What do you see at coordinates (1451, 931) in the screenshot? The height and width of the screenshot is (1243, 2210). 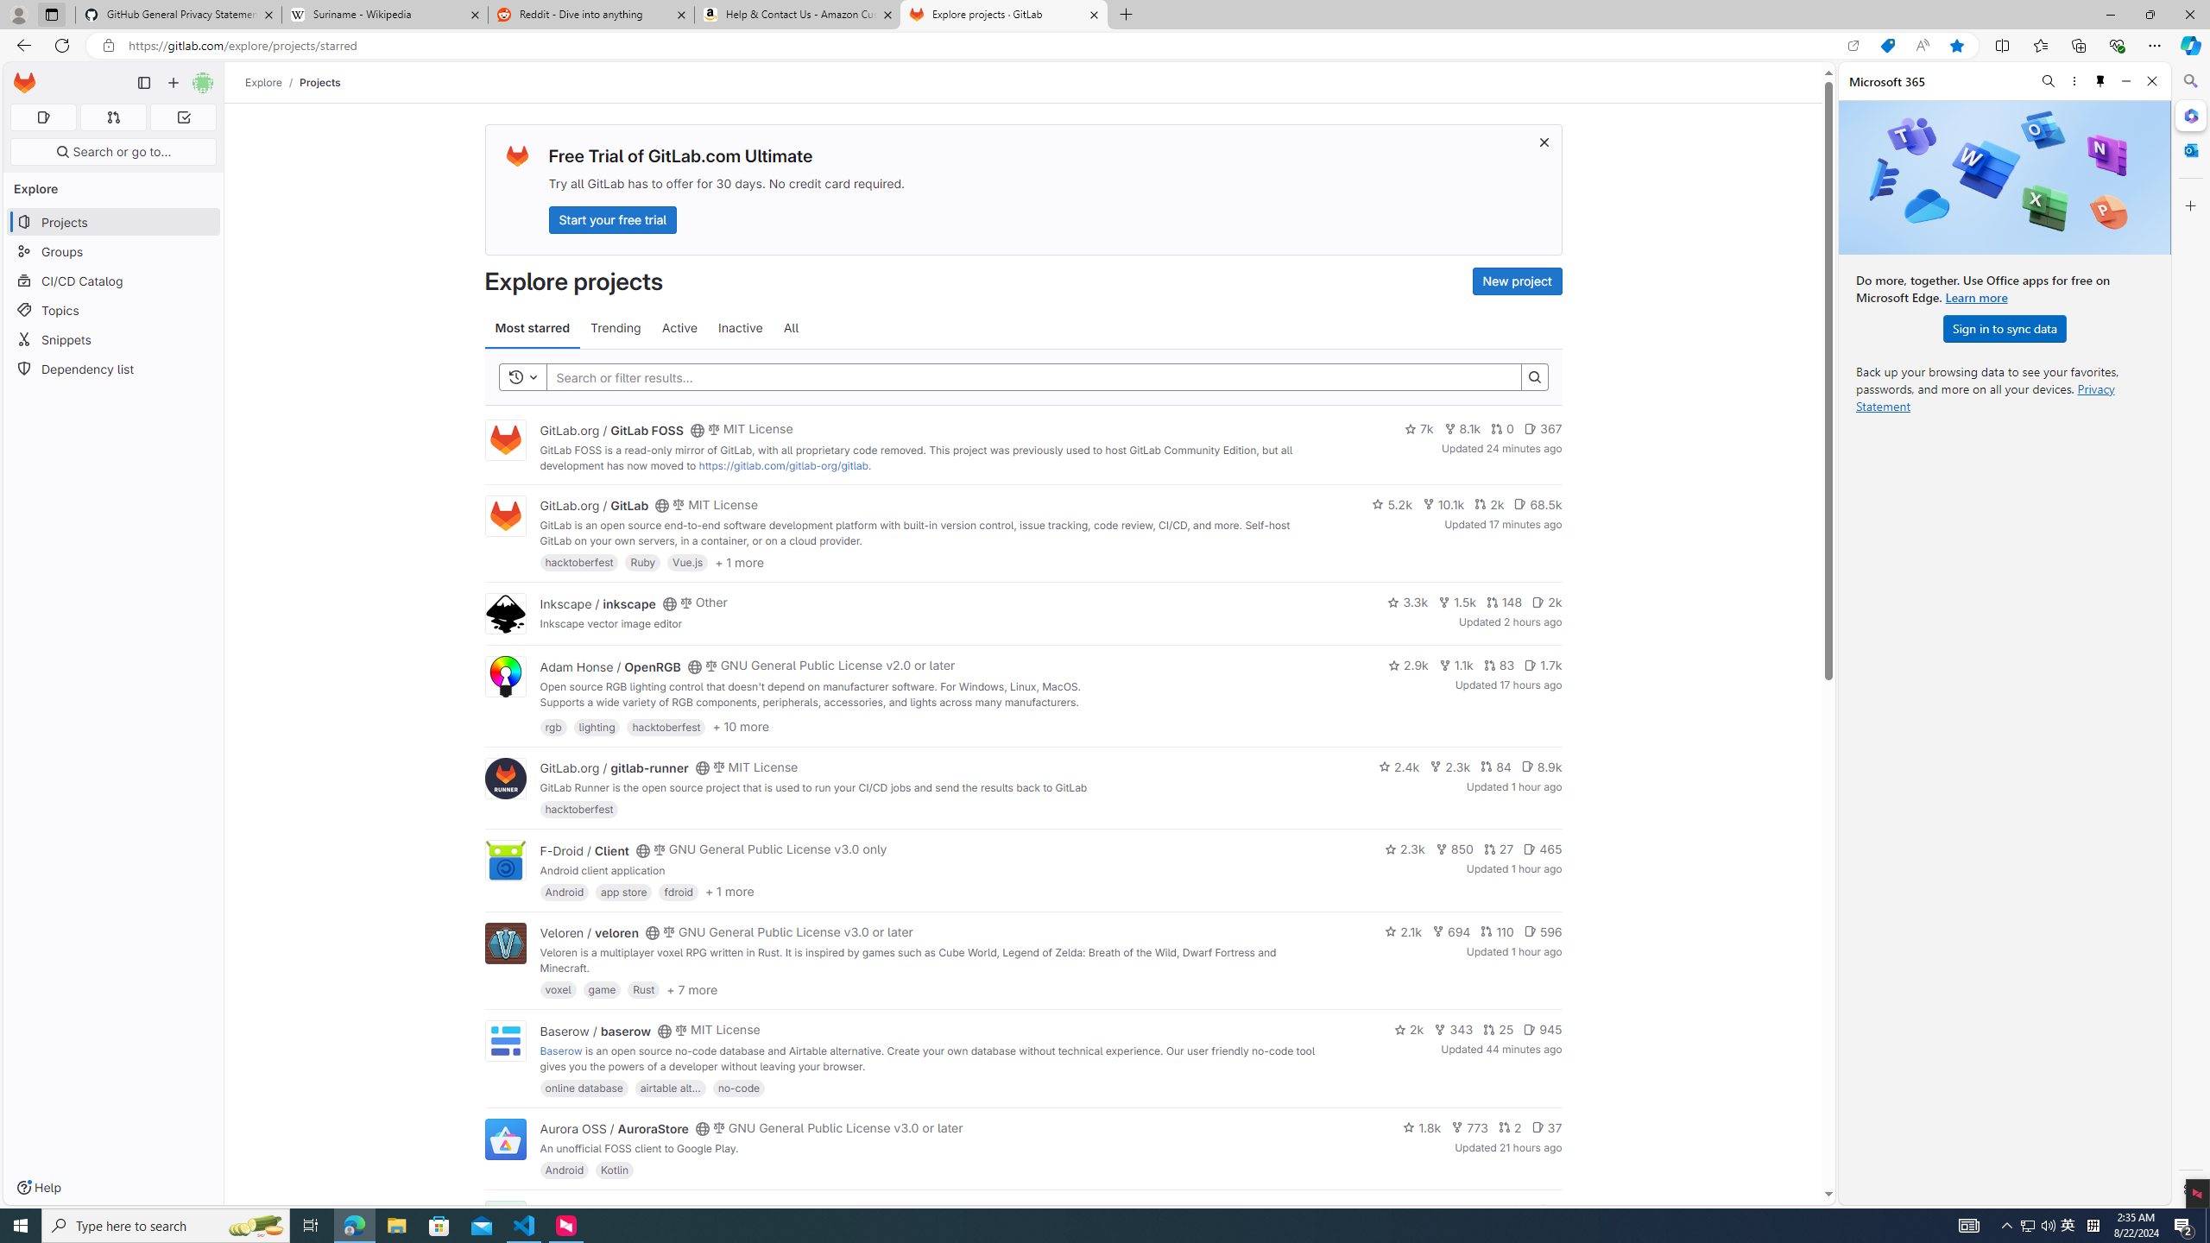 I see `694` at bounding box center [1451, 931].